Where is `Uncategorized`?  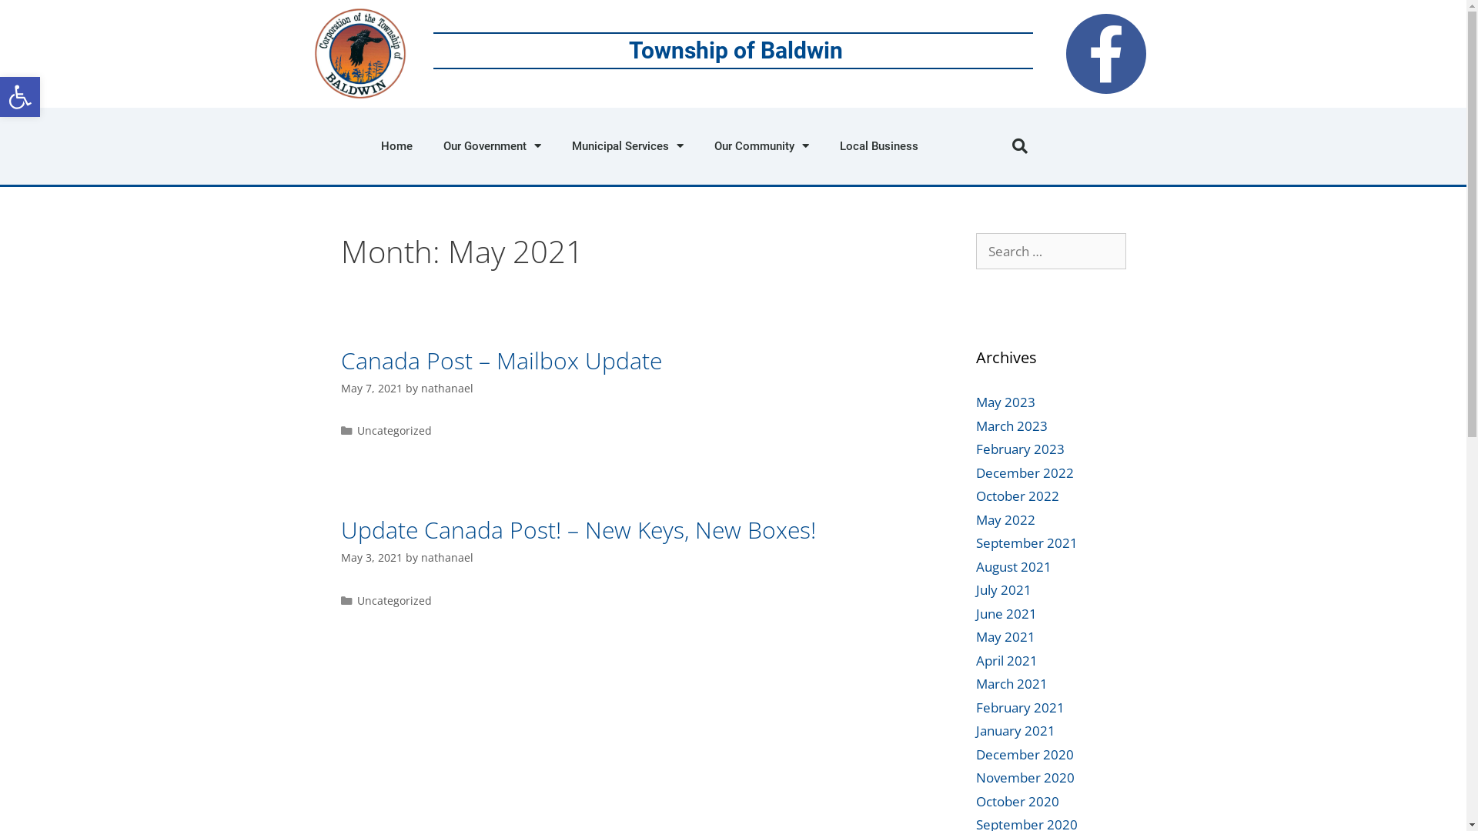 Uncategorized is located at coordinates (394, 431).